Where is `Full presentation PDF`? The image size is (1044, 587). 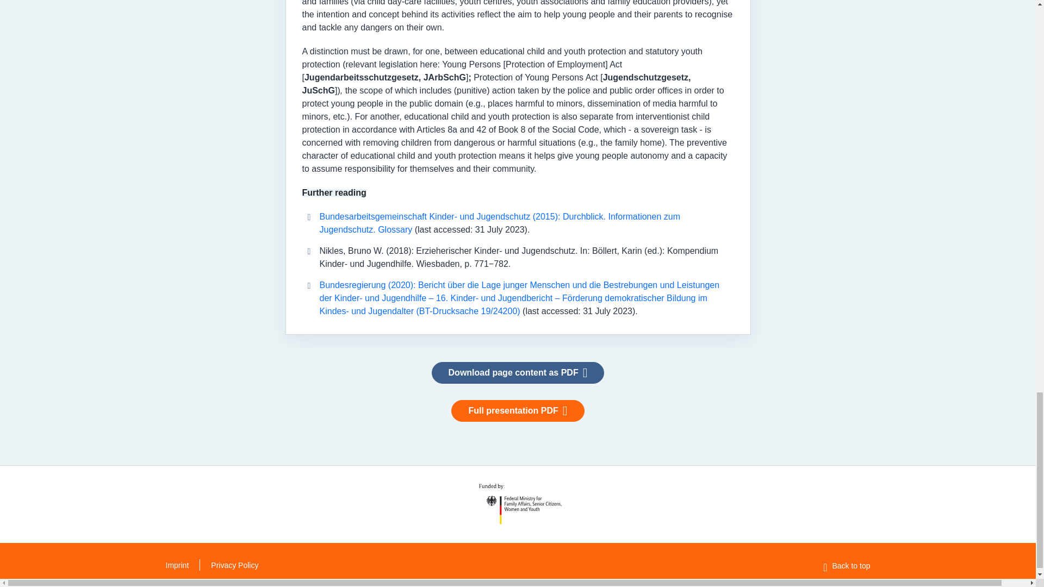 Full presentation PDF is located at coordinates (517, 411).